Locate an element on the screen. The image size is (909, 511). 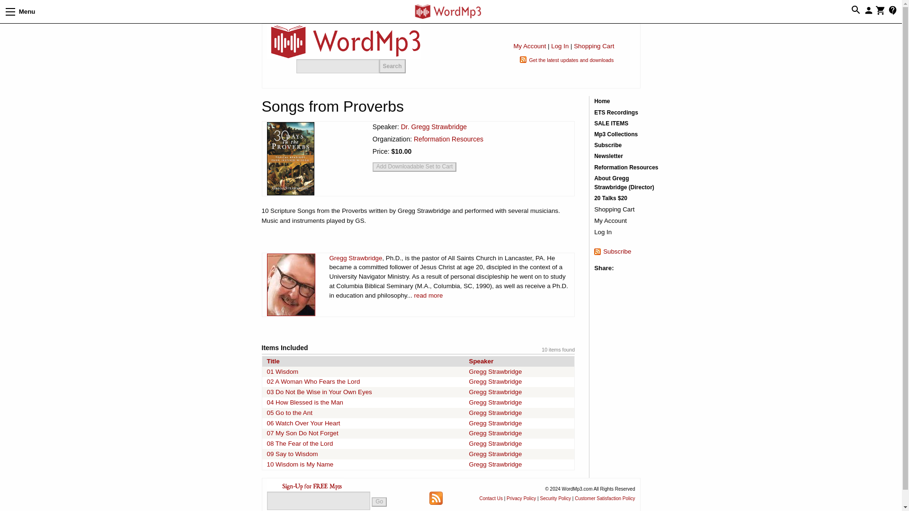
Add Downloadable Set to Cart is located at coordinates (414, 167).